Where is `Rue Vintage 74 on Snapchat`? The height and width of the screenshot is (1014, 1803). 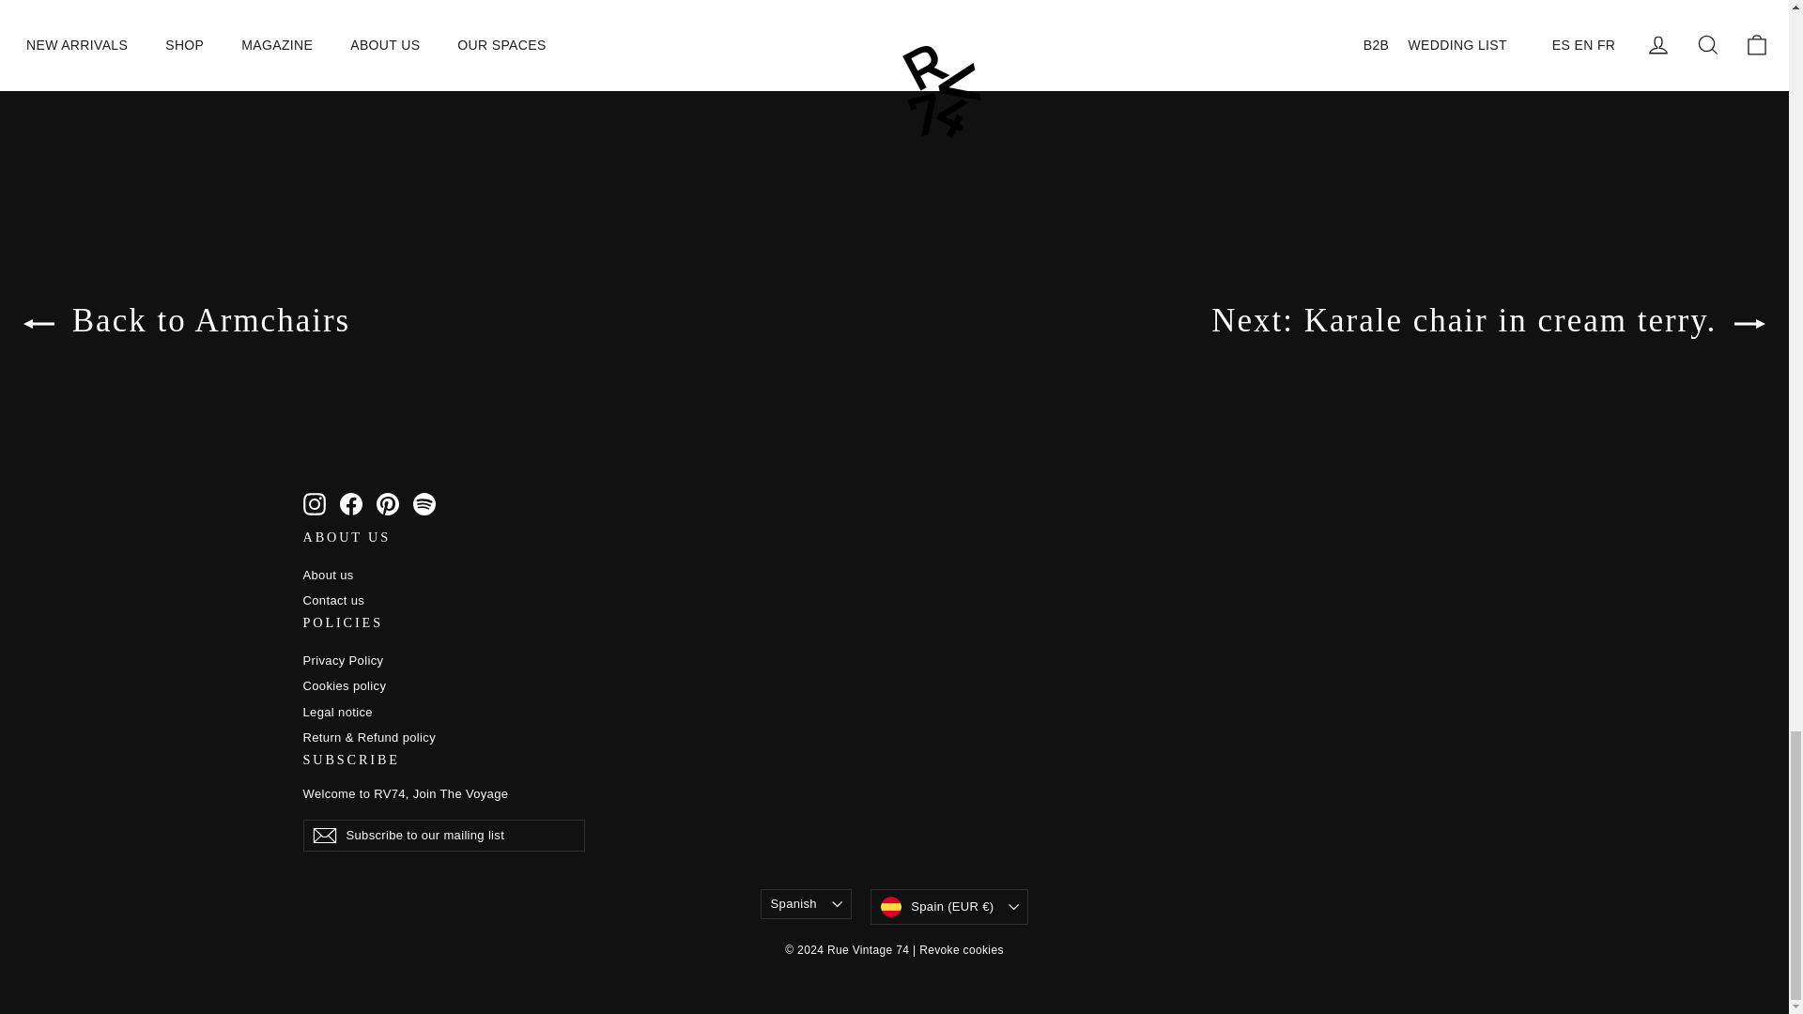 Rue Vintage 74 on Snapchat is located at coordinates (424, 503).